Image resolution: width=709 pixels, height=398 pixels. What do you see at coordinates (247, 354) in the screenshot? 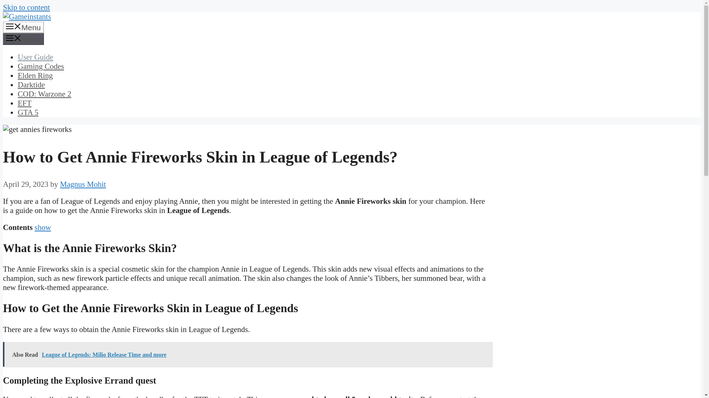
I see `Also Read  League of Legends: Milio Release Time and more` at bounding box center [247, 354].